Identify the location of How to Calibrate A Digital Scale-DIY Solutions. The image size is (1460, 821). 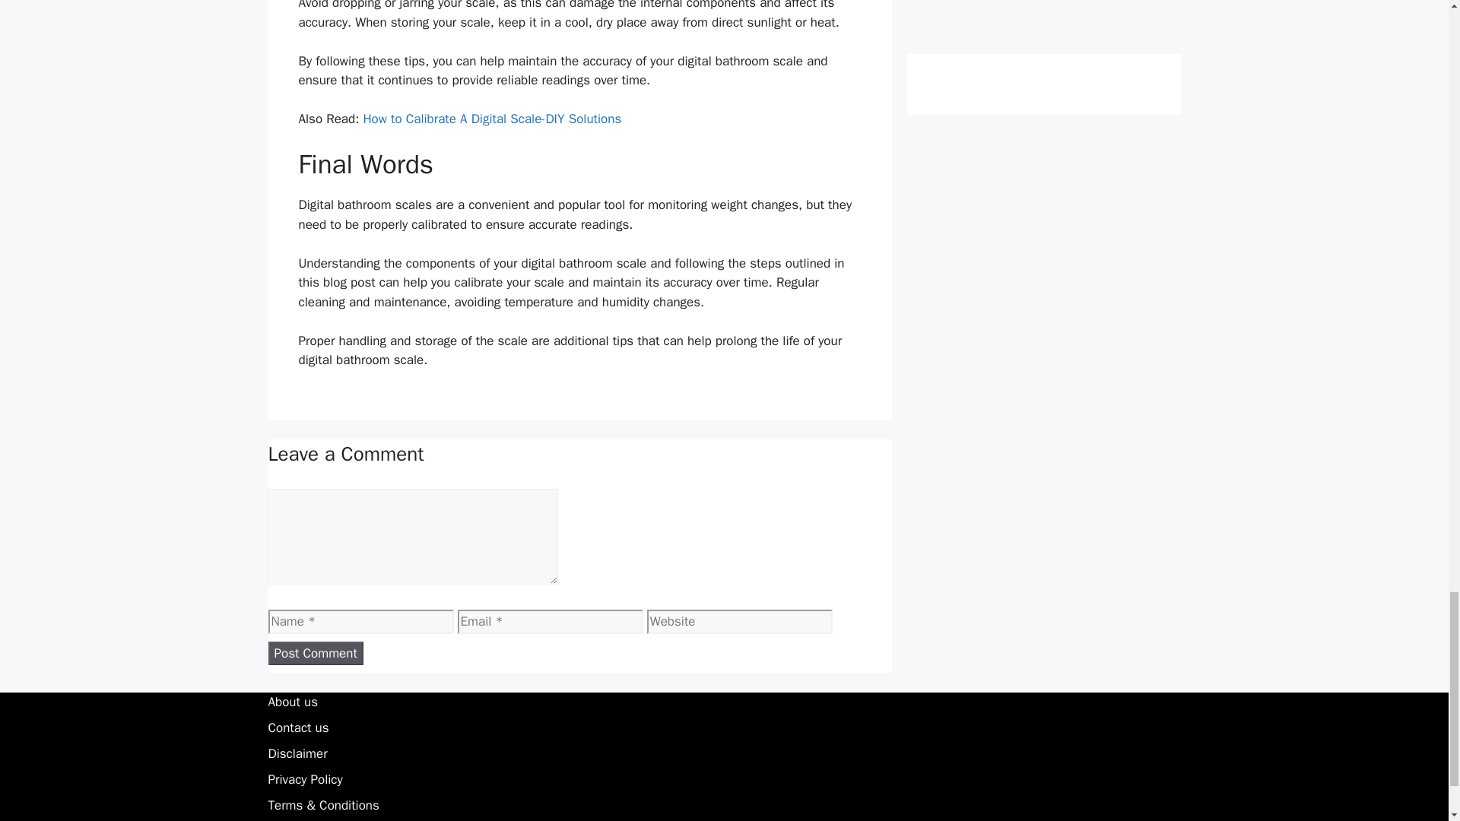
(491, 119).